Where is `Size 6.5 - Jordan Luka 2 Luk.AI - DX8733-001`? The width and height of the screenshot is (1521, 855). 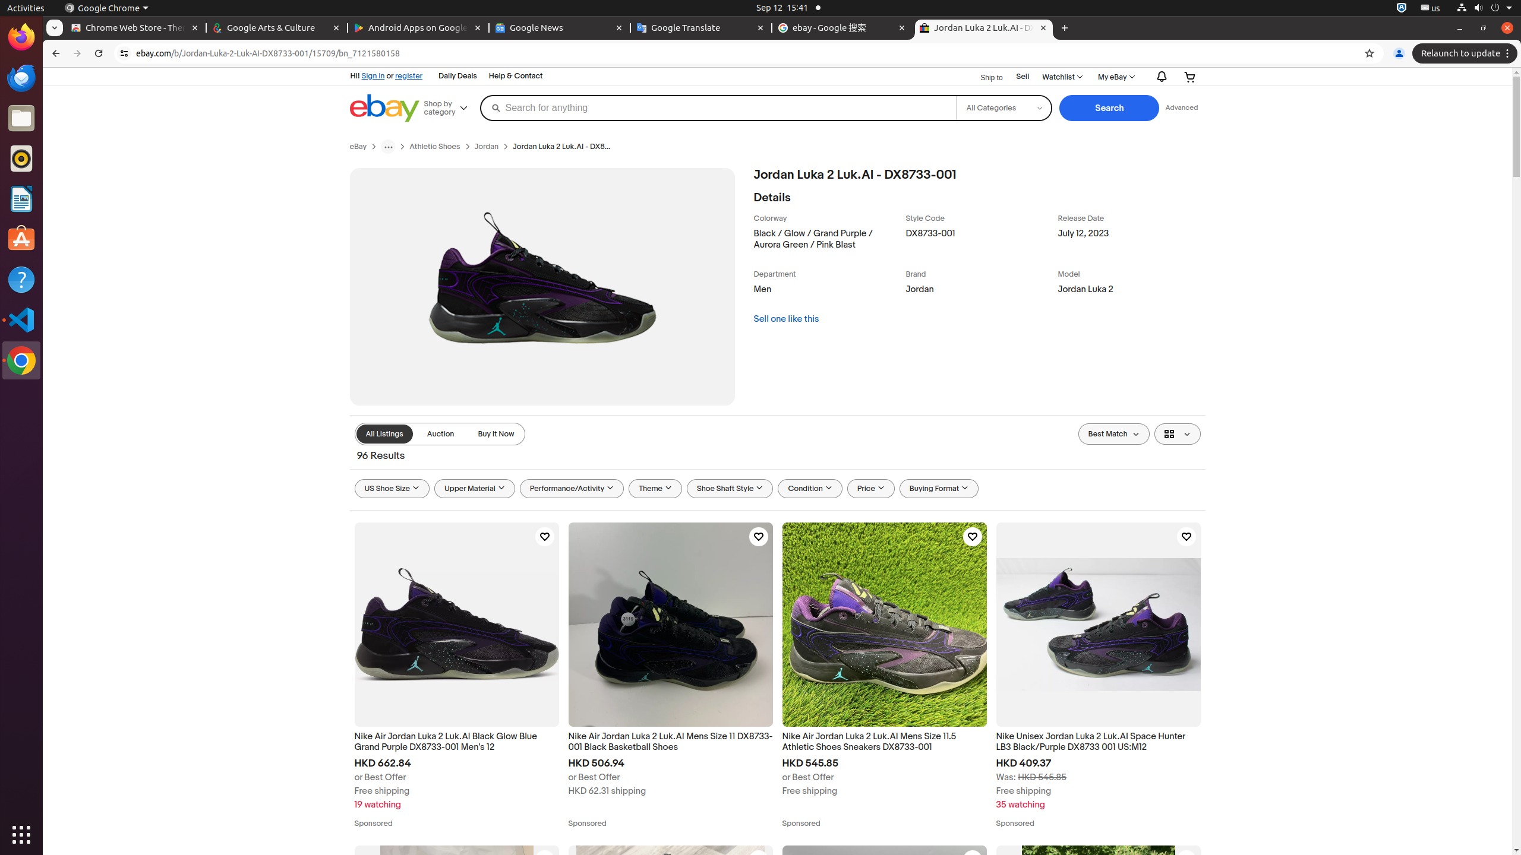
Size 6.5 - Jordan Luka 2 Luk.AI - DX8733-001 is located at coordinates (670, 948).